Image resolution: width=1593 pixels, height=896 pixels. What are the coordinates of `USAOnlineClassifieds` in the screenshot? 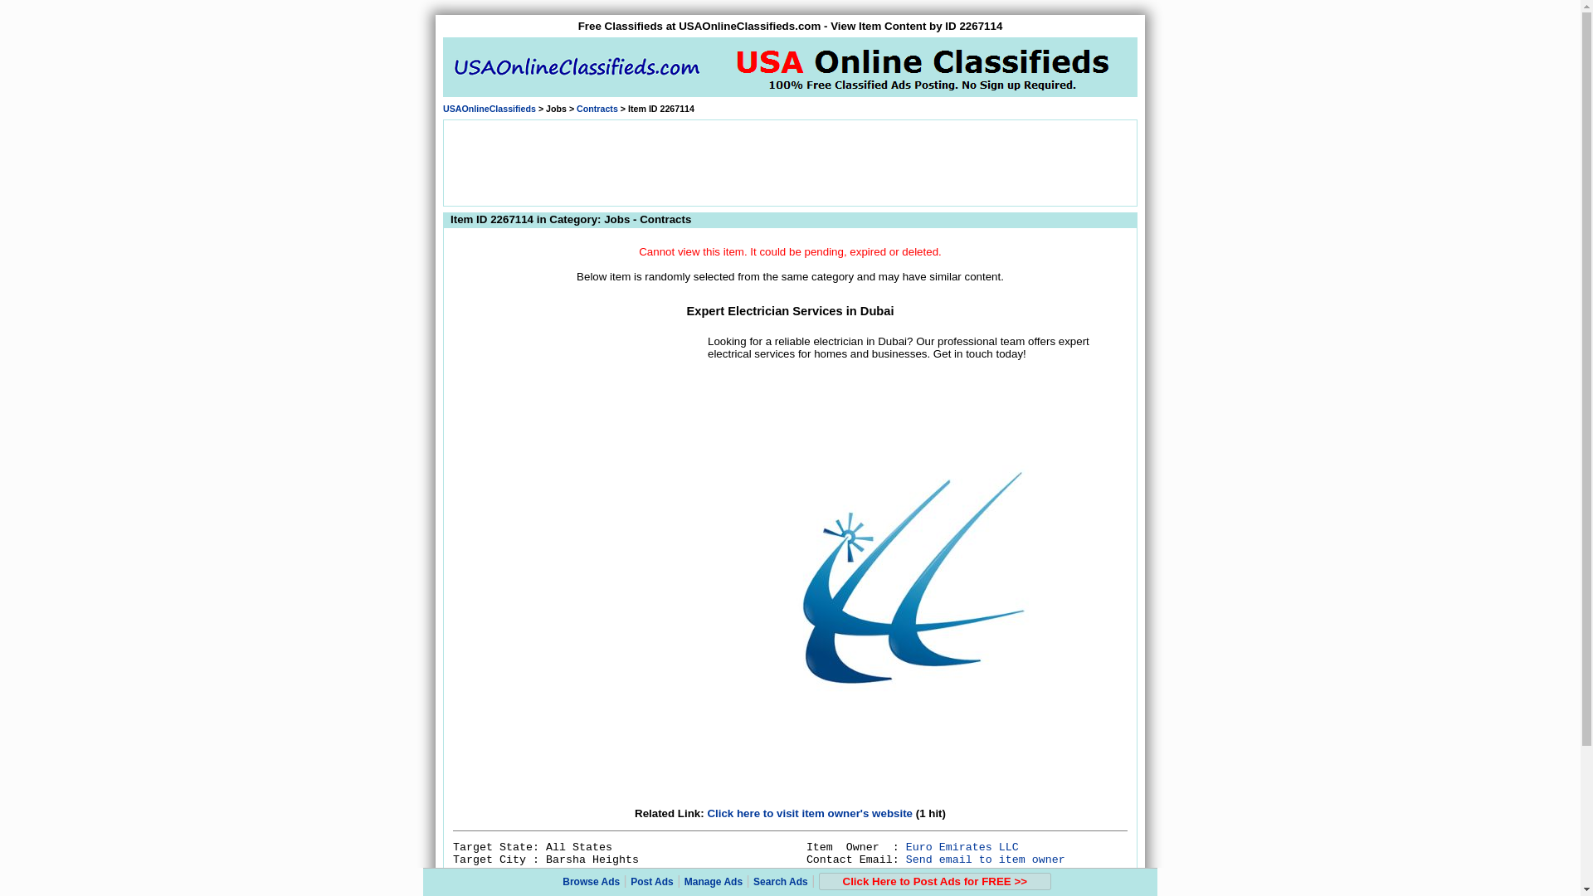 It's located at (489, 109).